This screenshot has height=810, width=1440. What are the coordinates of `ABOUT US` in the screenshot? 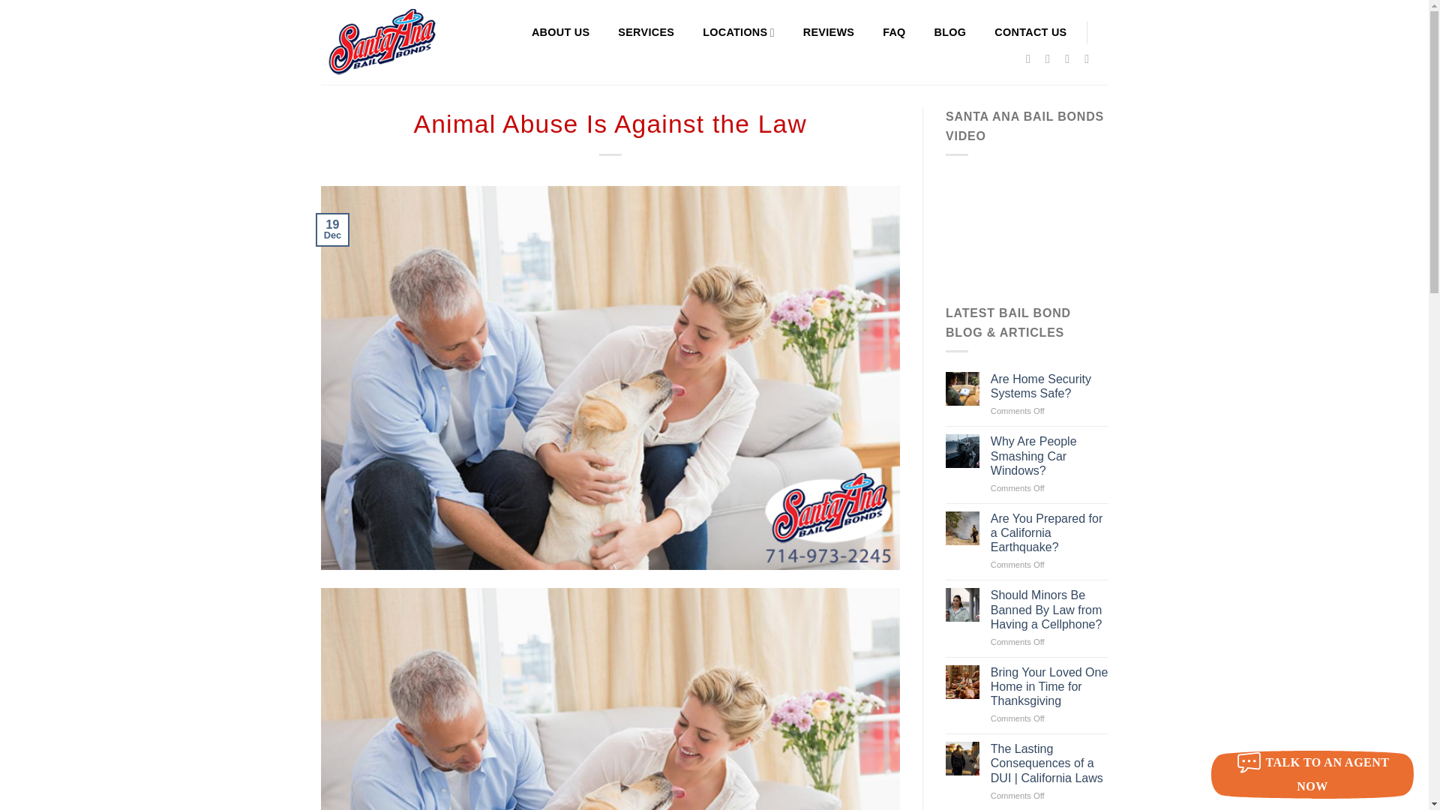 It's located at (559, 31).